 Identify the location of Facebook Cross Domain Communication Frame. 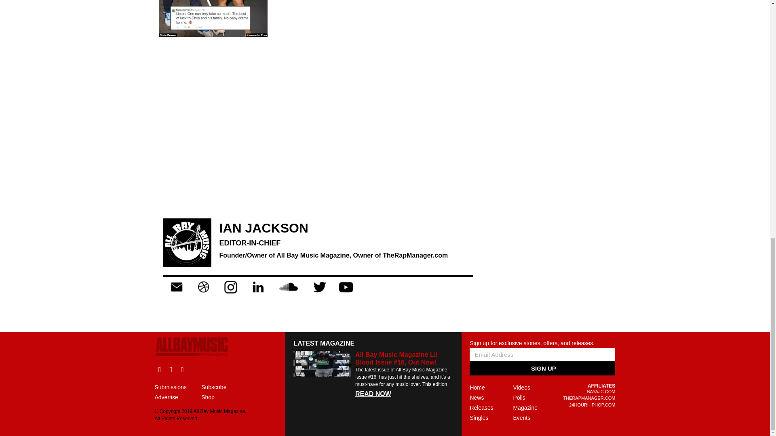
(318, 155).